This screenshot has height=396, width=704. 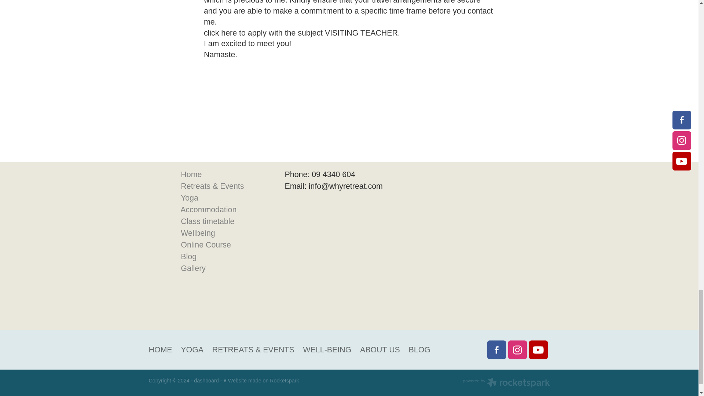 What do you see at coordinates (506, 384) in the screenshot?
I see `Rocketspark website builder` at bounding box center [506, 384].